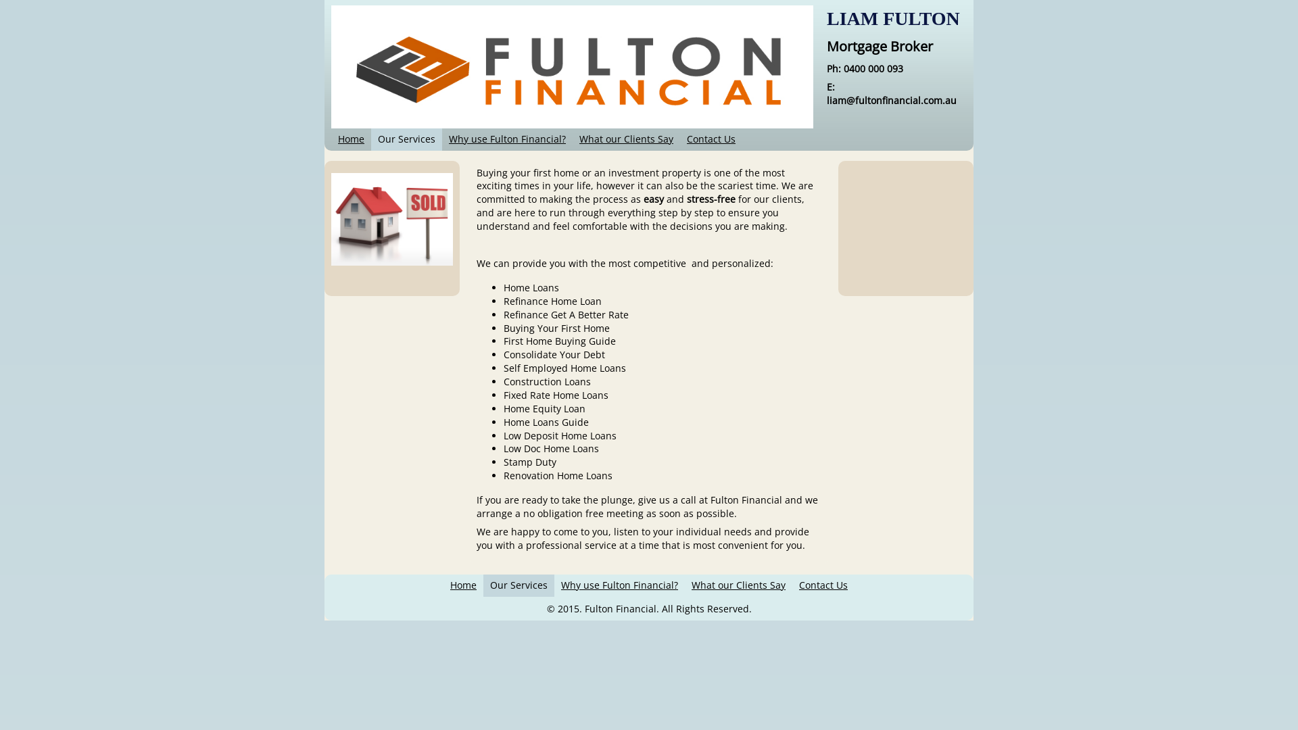 This screenshot has height=730, width=1298. Describe the element at coordinates (619, 585) in the screenshot. I see `Why use Fulton Financial?` at that location.